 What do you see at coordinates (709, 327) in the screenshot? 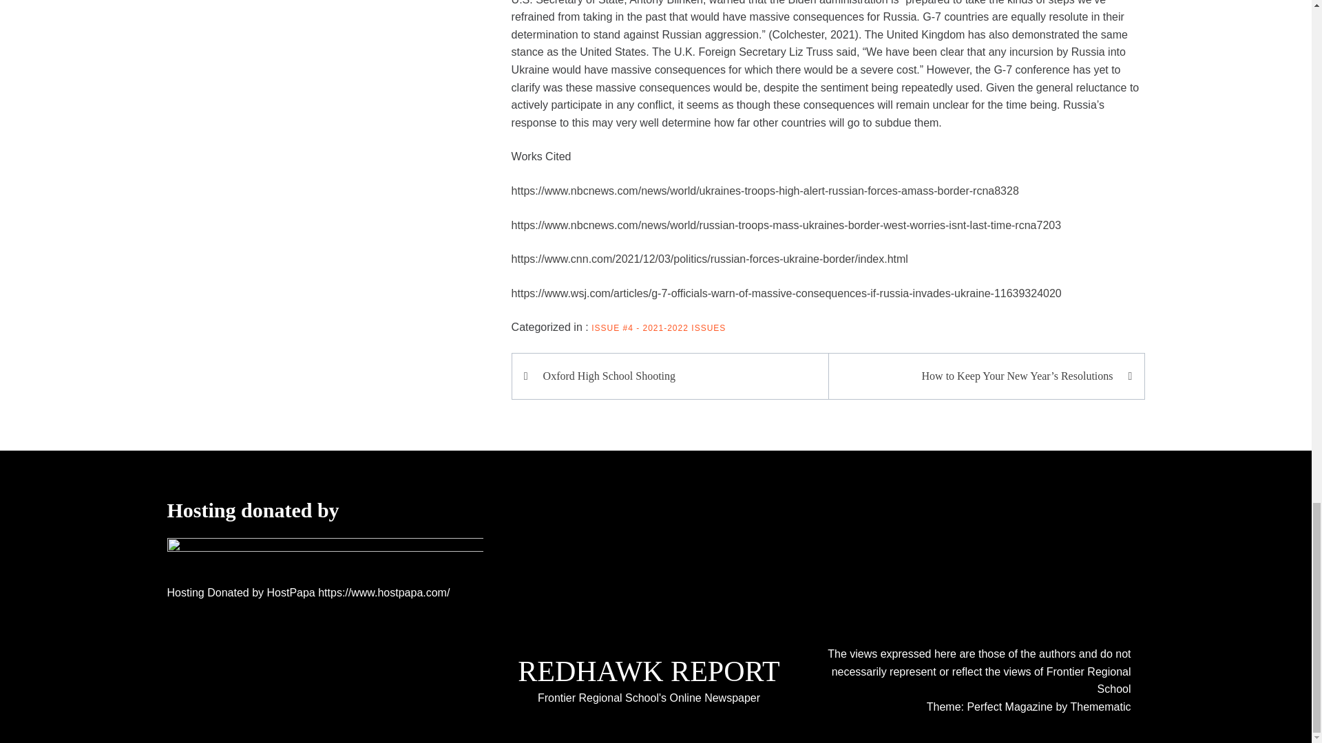
I see `ISSUES` at bounding box center [709, 327].